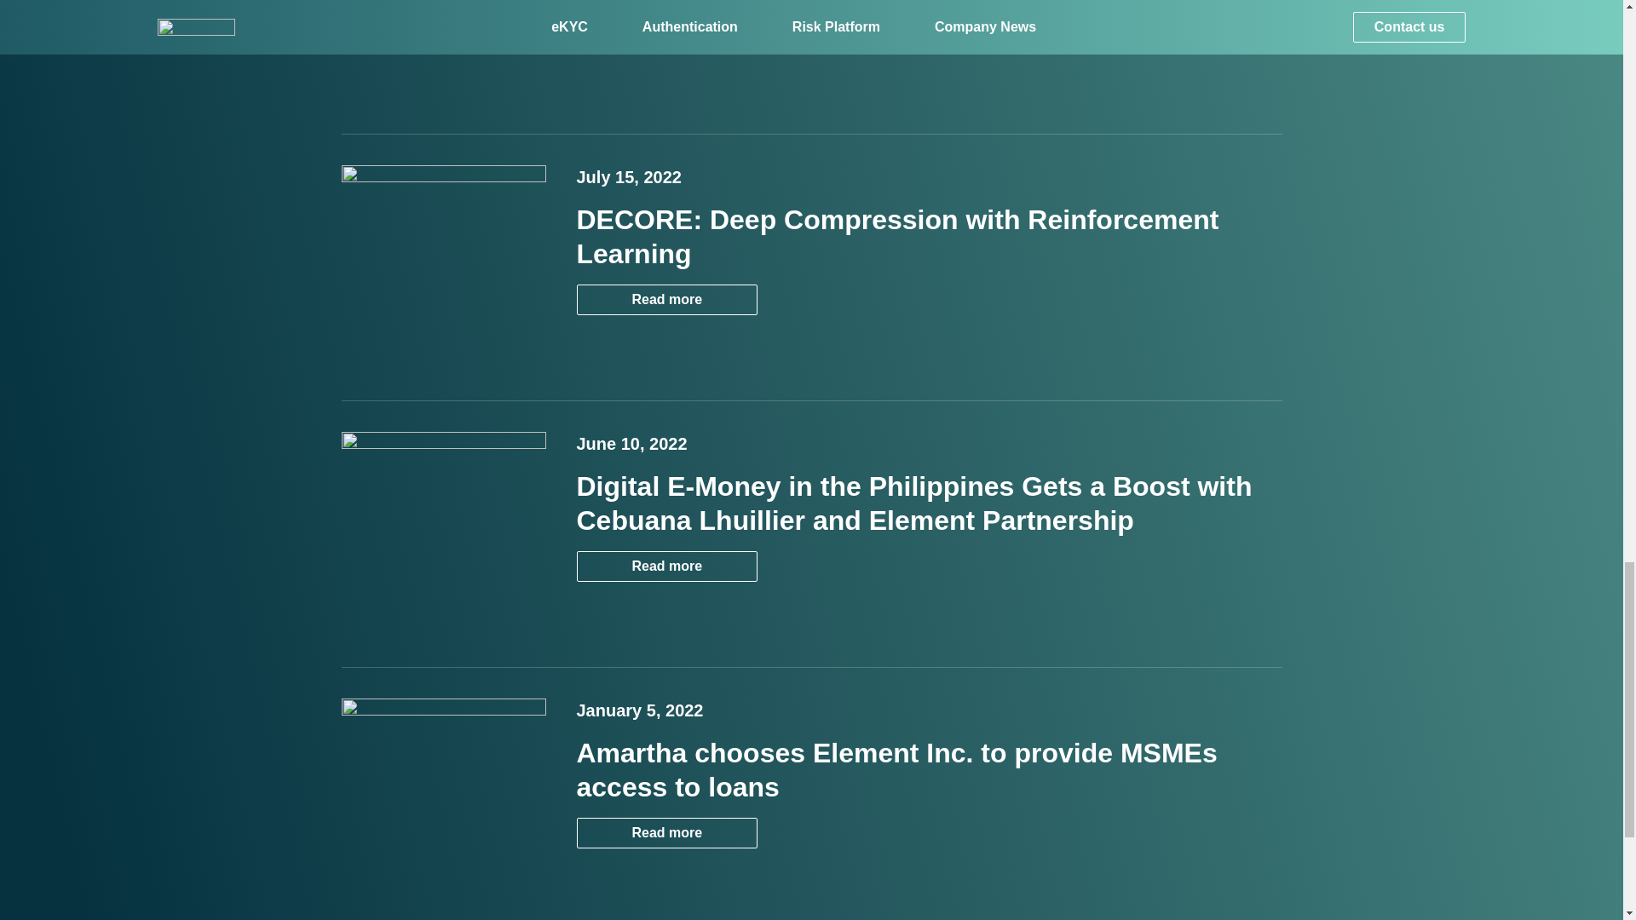  What do you see at coordinates (666, 566) in the screenshot?
I see `Read more` at bounding box center [666, 566].